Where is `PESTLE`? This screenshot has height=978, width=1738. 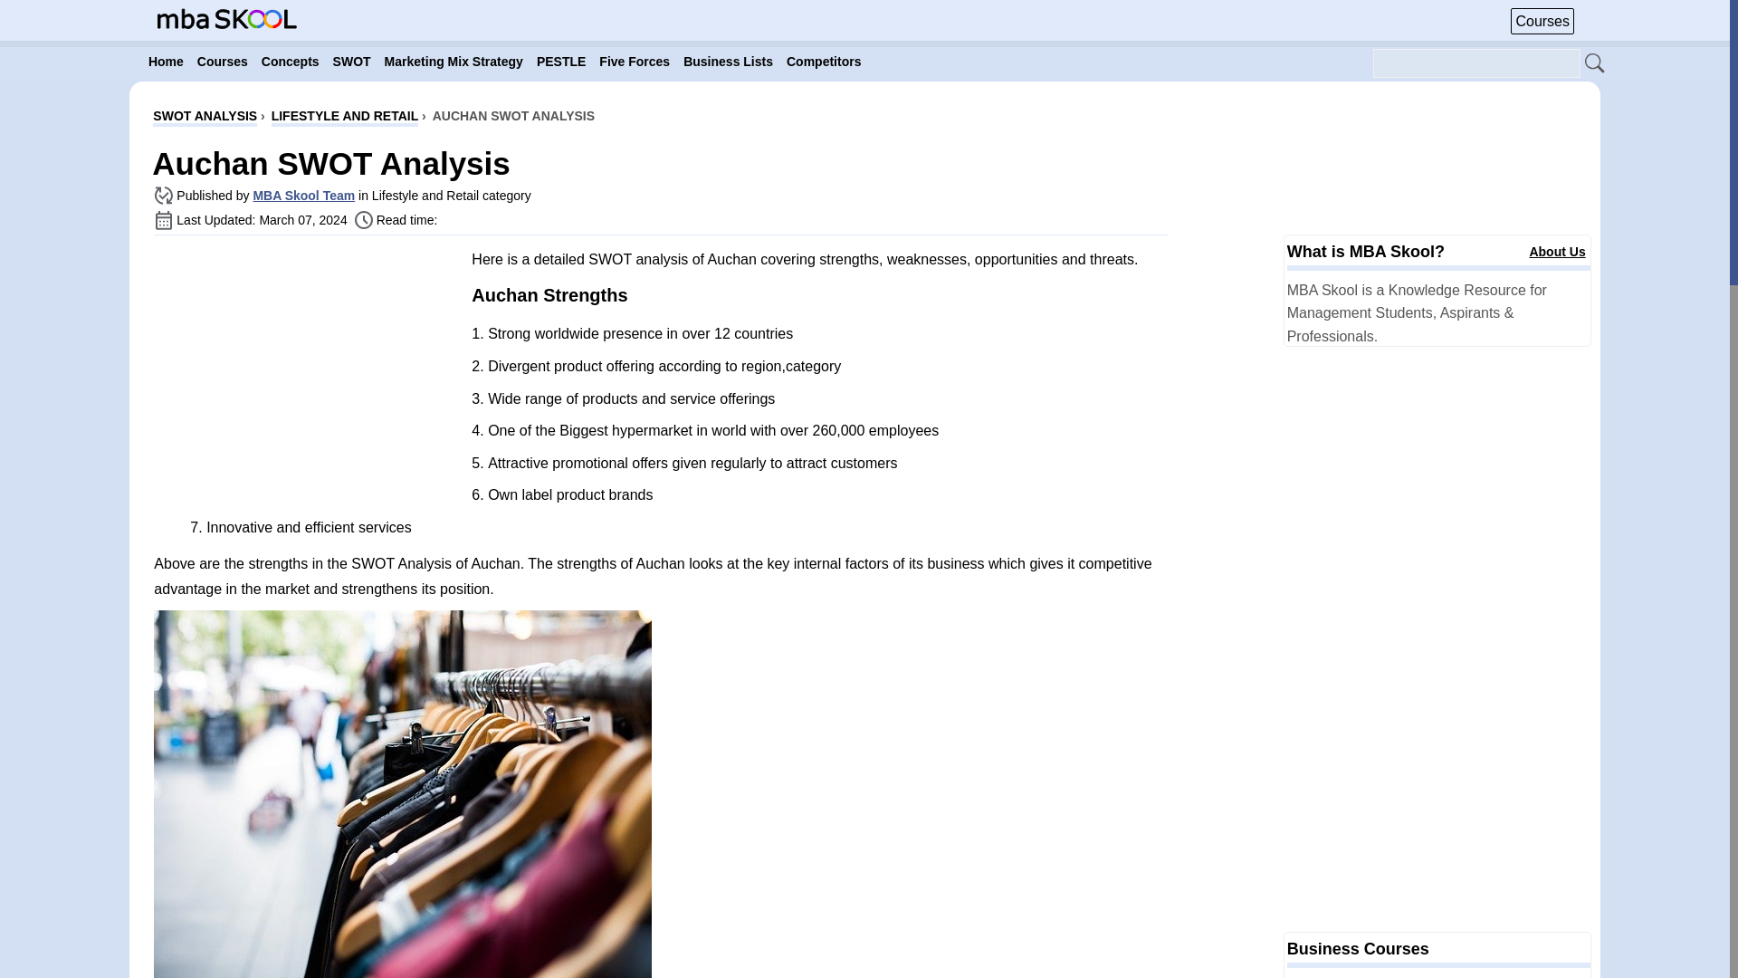 PESTLE is located at coordinates (561, 62).